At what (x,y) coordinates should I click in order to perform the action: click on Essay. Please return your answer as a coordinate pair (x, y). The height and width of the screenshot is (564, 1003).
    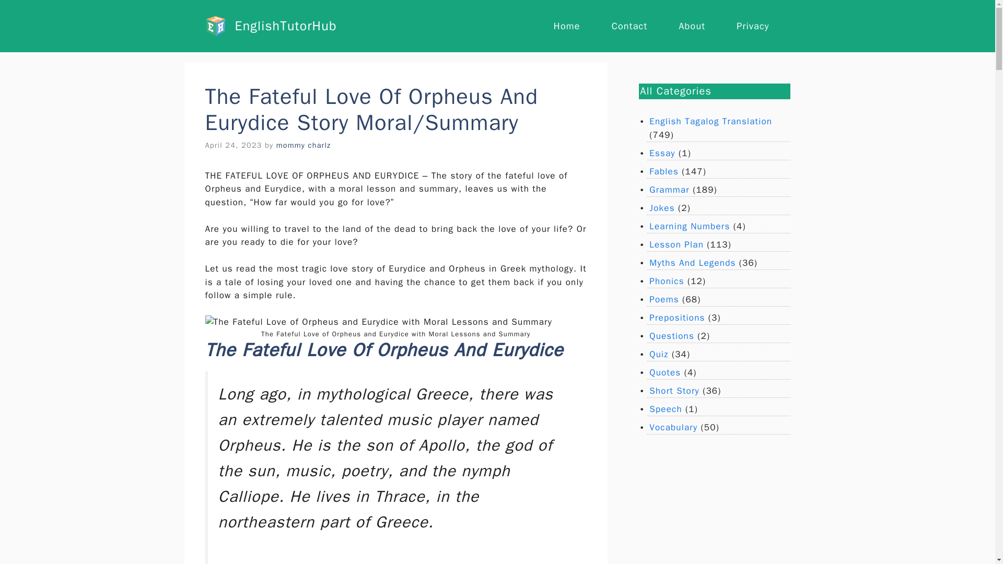
    Looking at the image, I should click on (662, 152).